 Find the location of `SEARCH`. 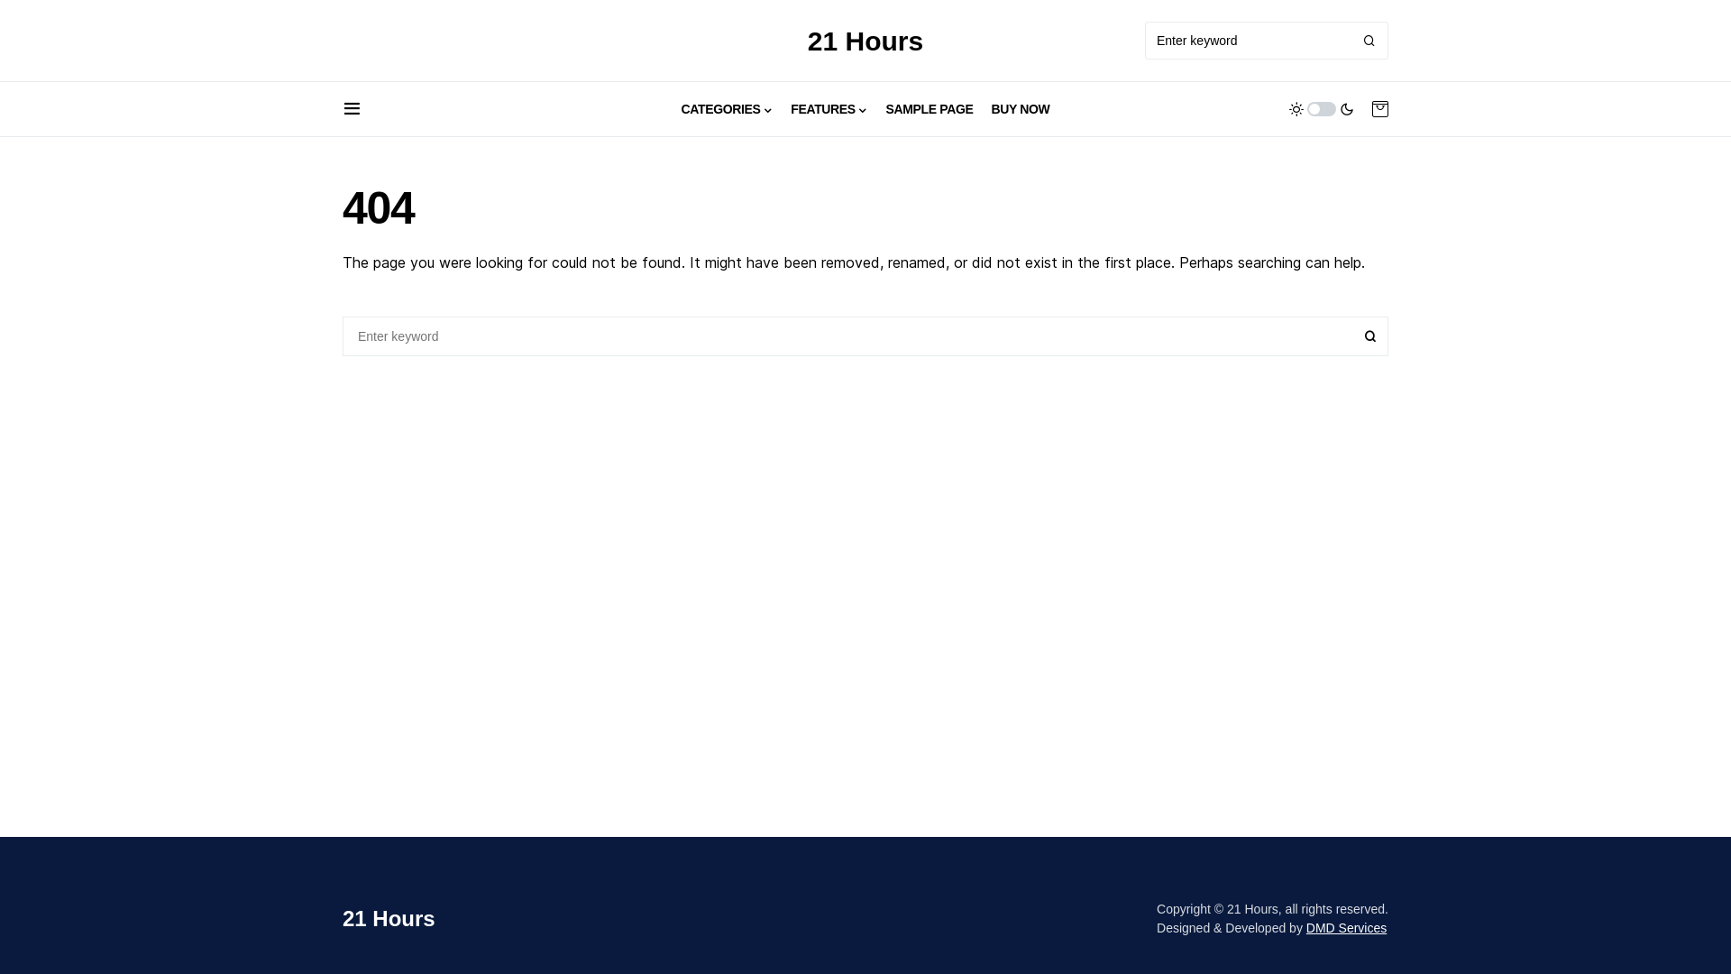

SEARCH is located at coordinates (1370, 336).